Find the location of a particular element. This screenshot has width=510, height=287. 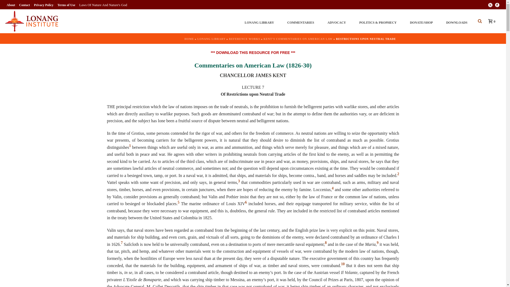

Terms of Use is located at coordinates (66, 5).